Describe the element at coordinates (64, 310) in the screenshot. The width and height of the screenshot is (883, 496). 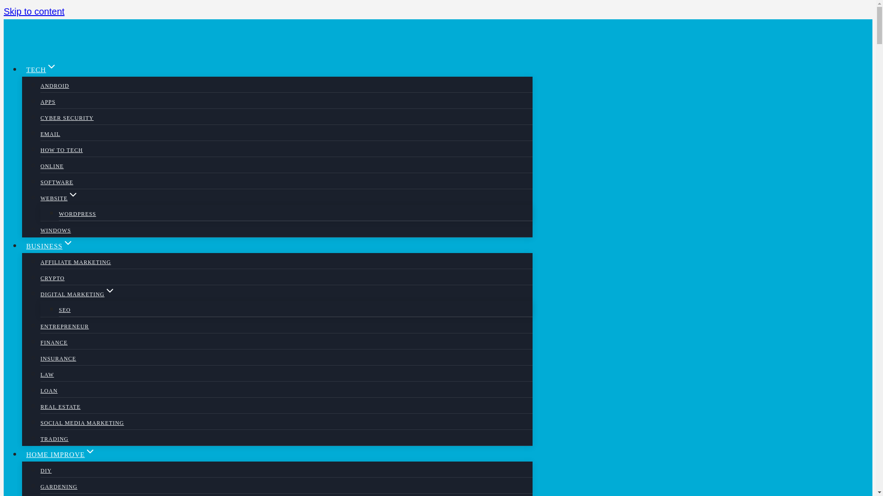
I see `SEO` at that location.